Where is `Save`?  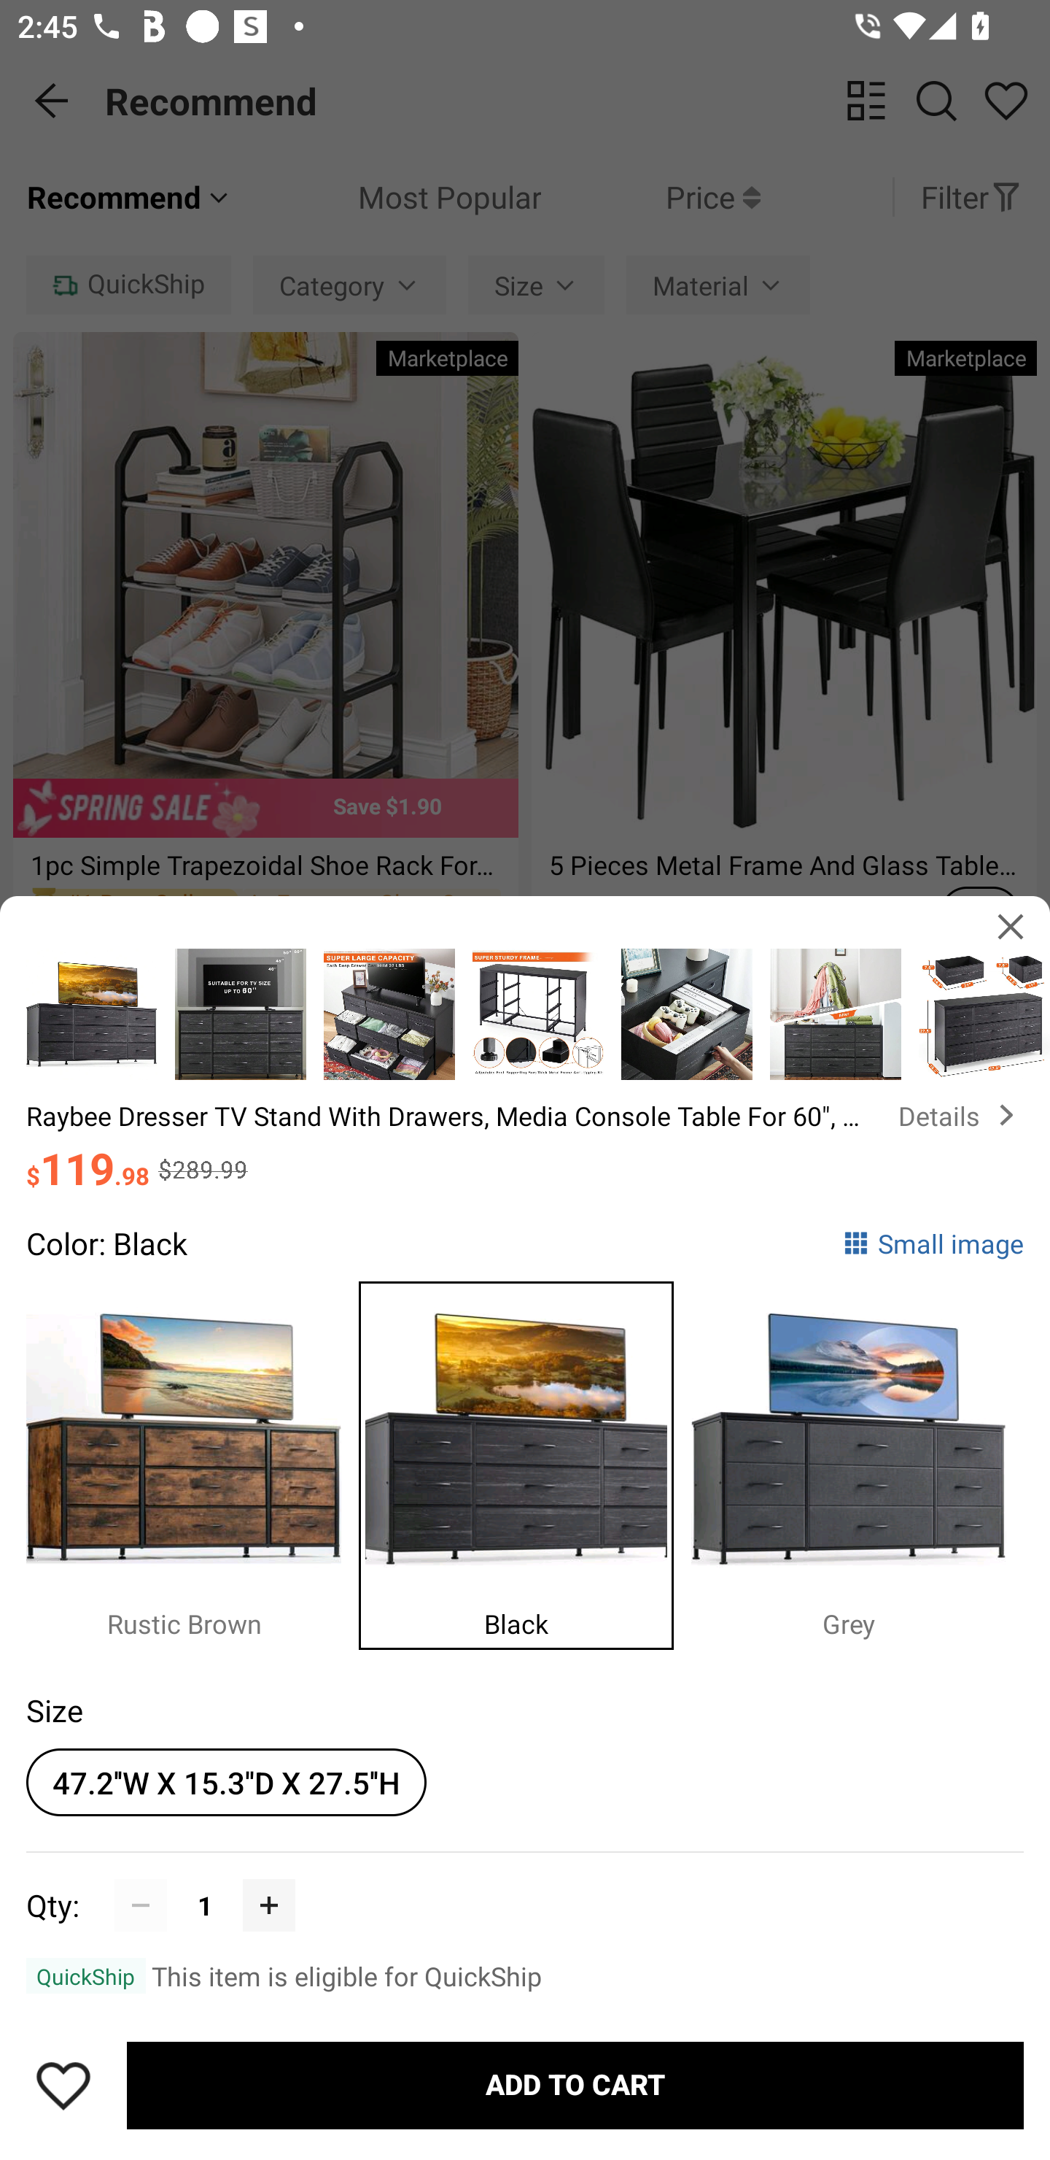 Save is located at coordinates (63, 2086).